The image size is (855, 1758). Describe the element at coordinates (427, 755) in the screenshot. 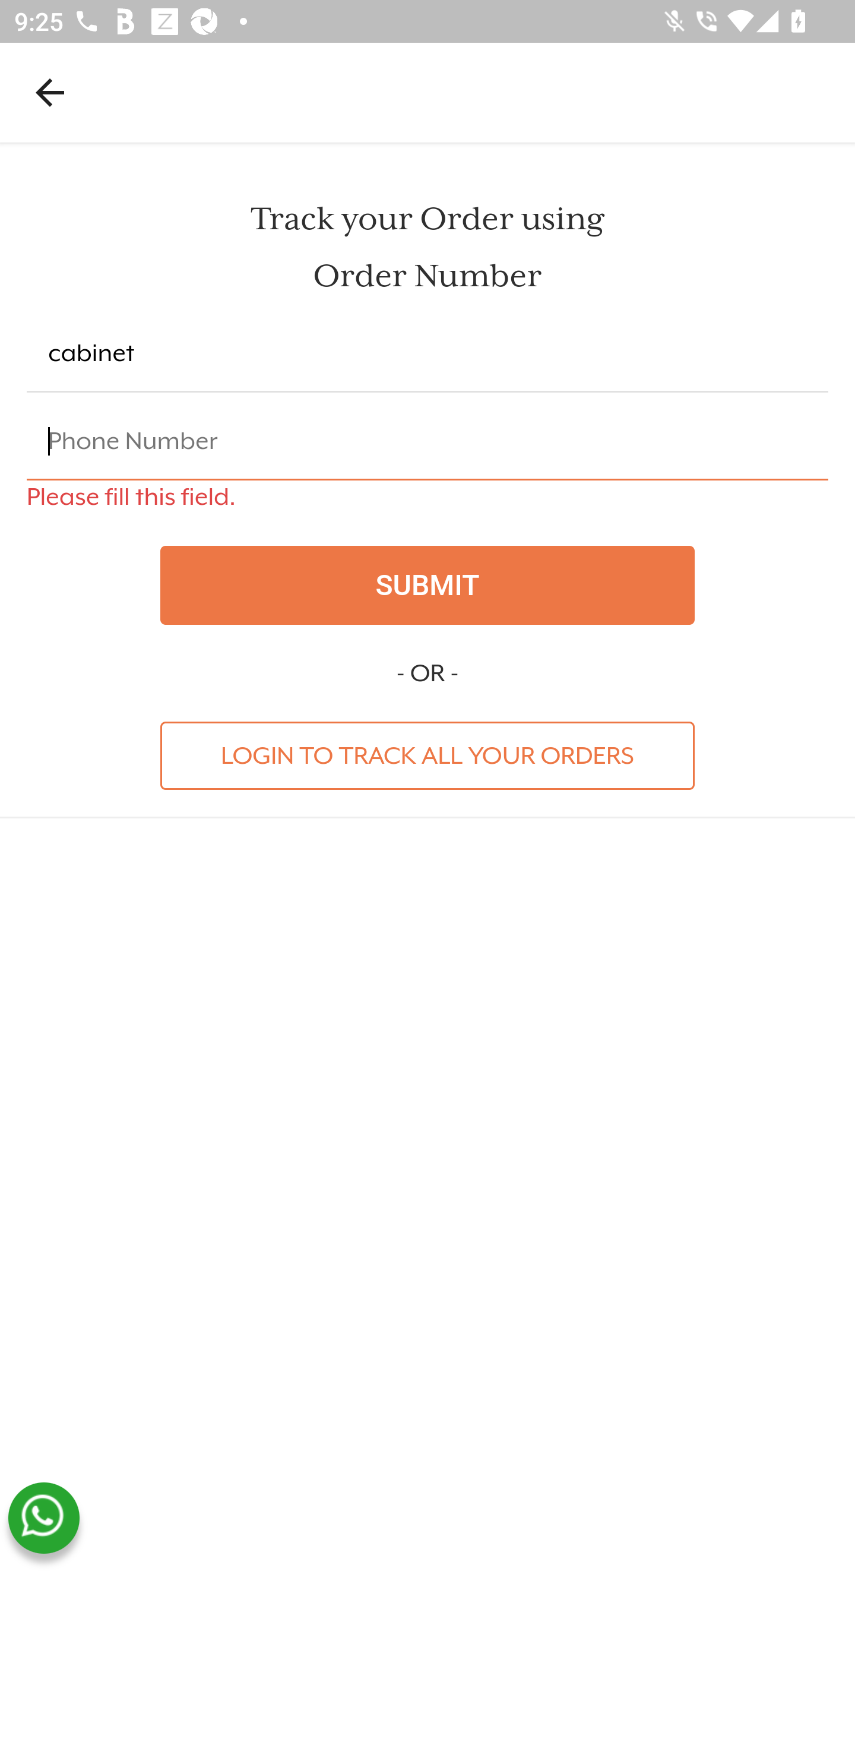

I see `LOGIN TO TRACK ALL YOUR ORDERS` at that location.